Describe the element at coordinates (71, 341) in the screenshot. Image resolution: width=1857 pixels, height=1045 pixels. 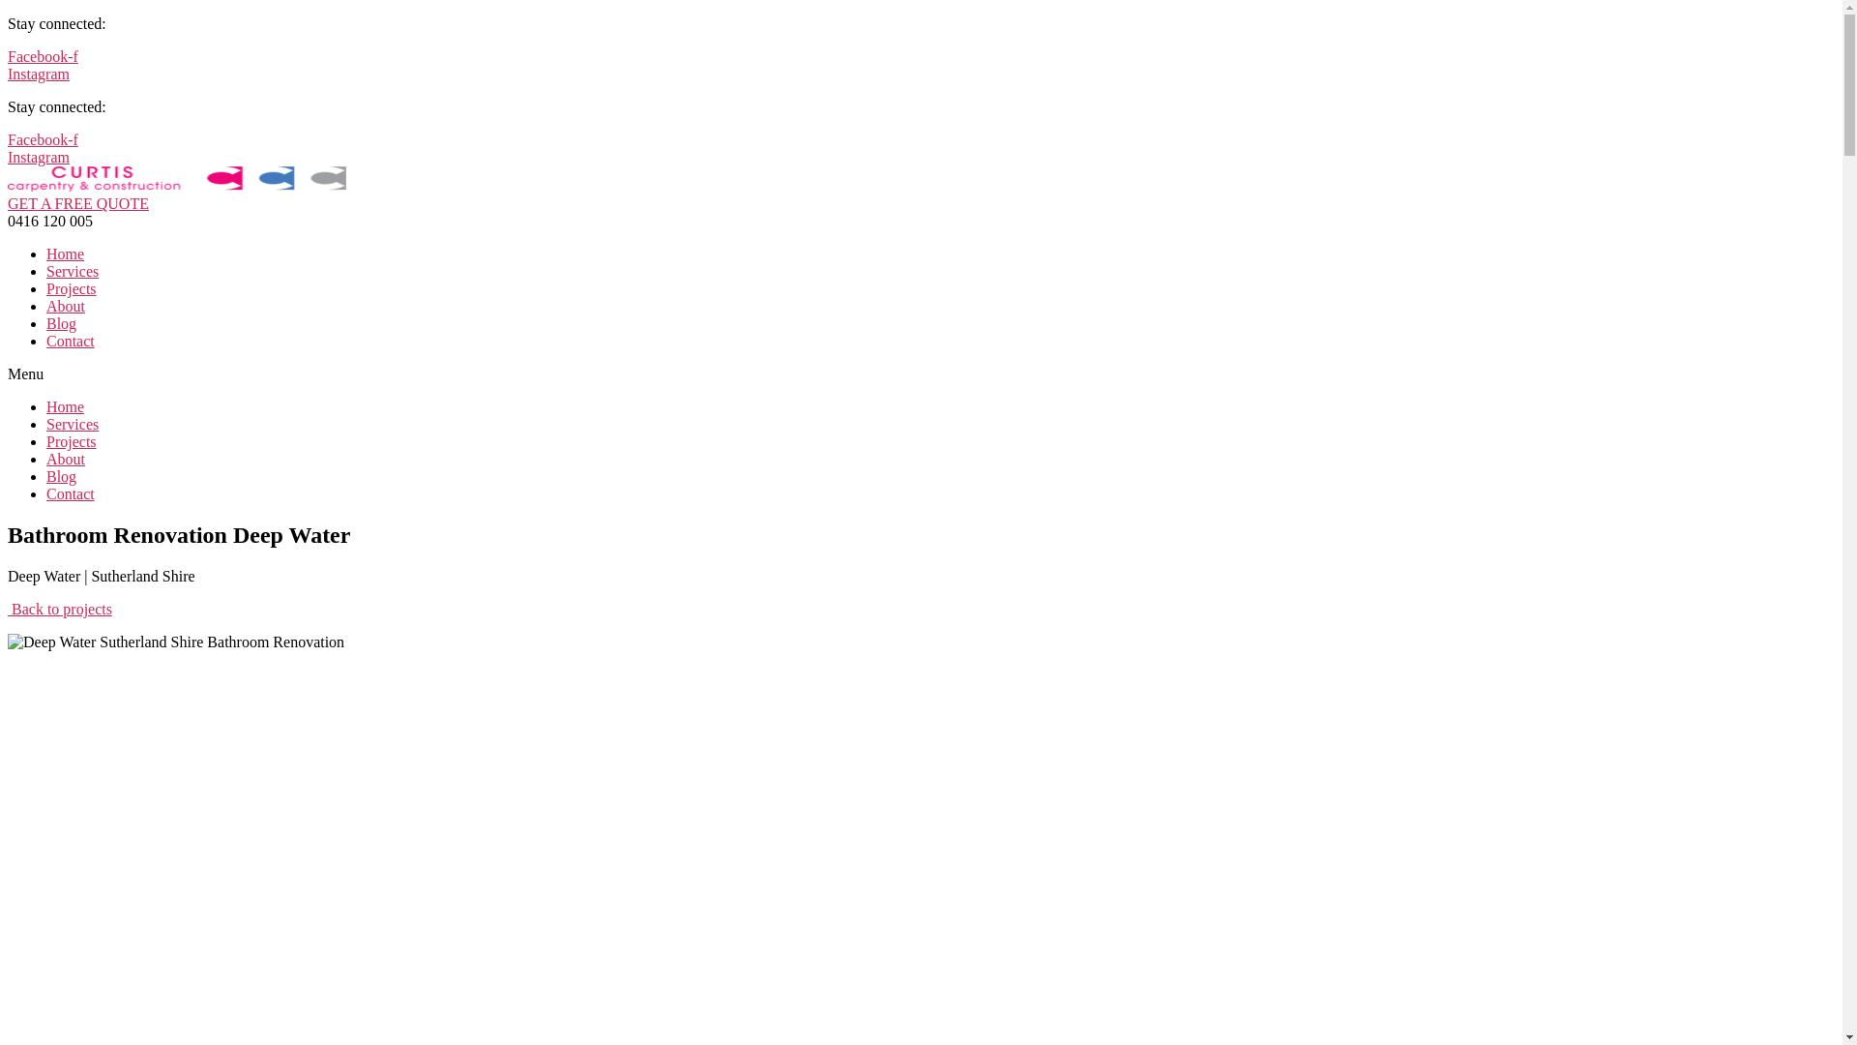
I see `Contact` at that location.